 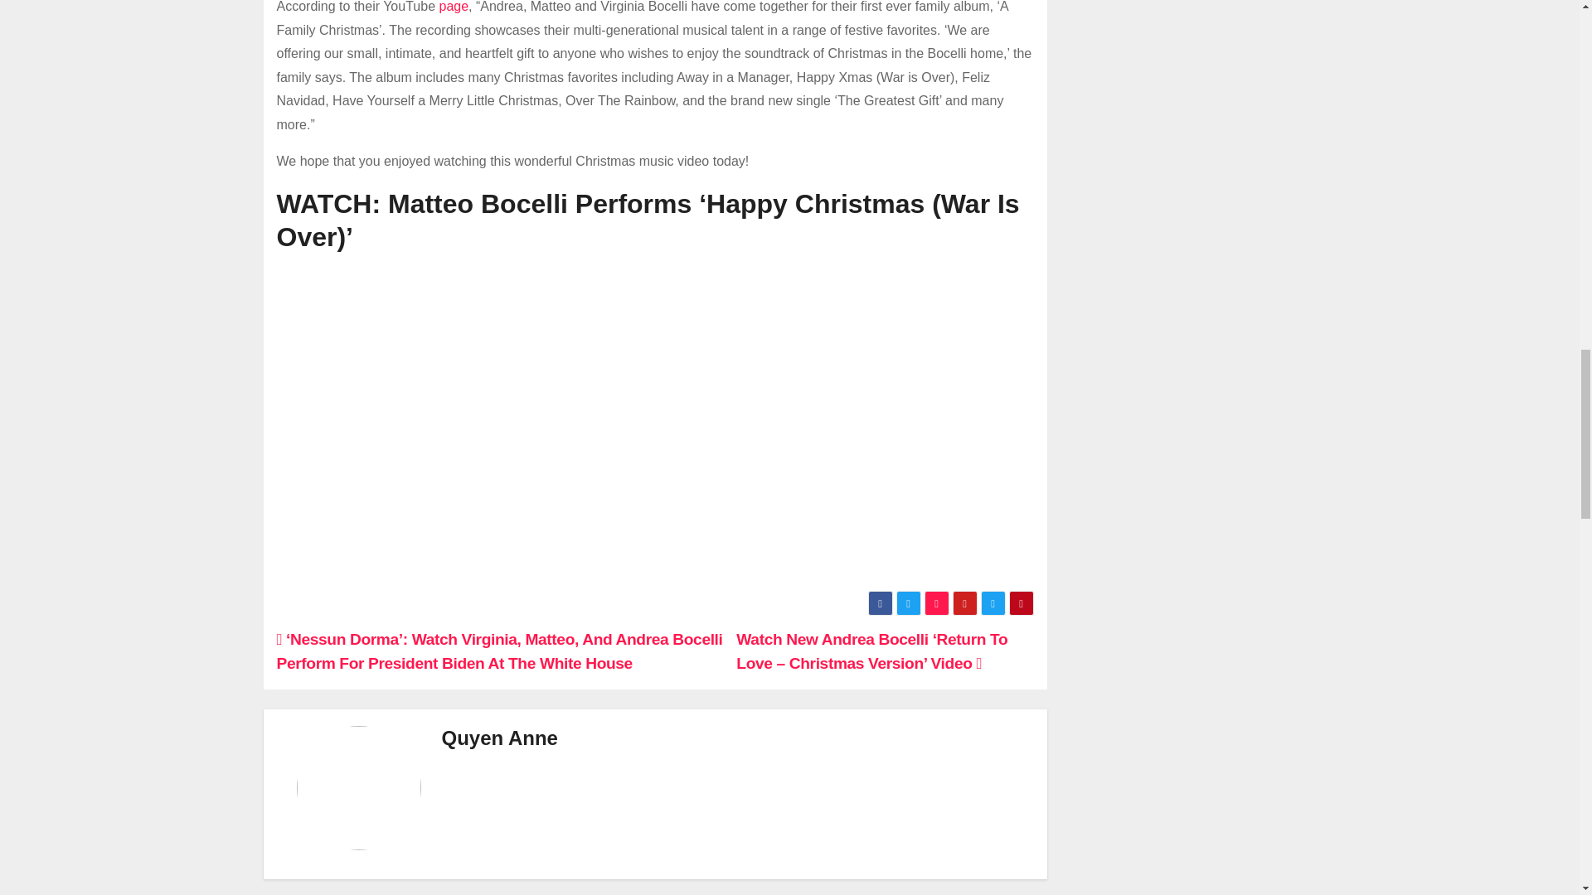 I want to click on Quyen Anne, so click(x=499, y=738).